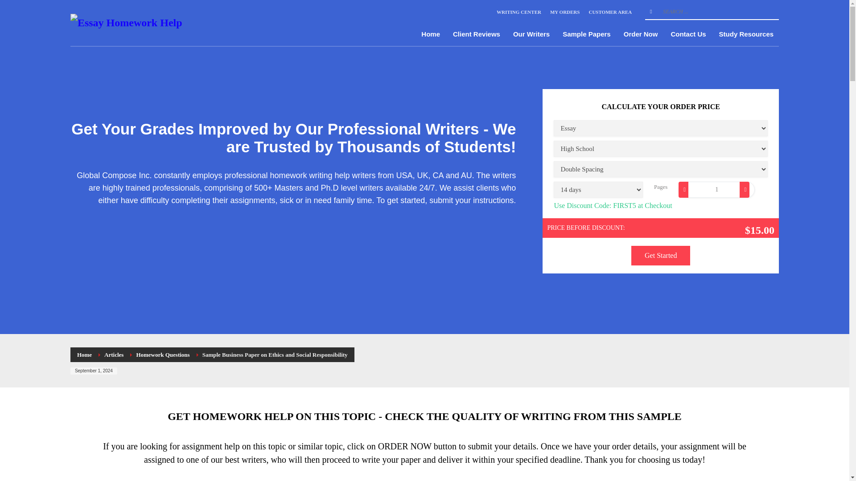 This screenshot has height=481, width=856. What do you see at coordinates (126, 23) in the screenshot?
I see `Homework Help` at bounding box center [126, 23].